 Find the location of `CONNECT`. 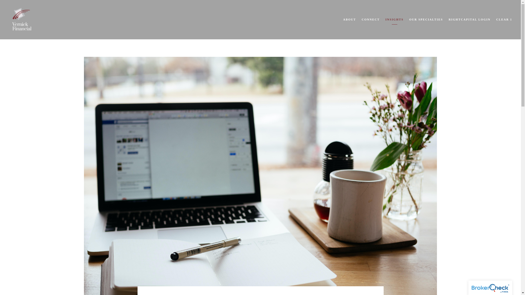

CONNECT is located at coordinates (371, 20).